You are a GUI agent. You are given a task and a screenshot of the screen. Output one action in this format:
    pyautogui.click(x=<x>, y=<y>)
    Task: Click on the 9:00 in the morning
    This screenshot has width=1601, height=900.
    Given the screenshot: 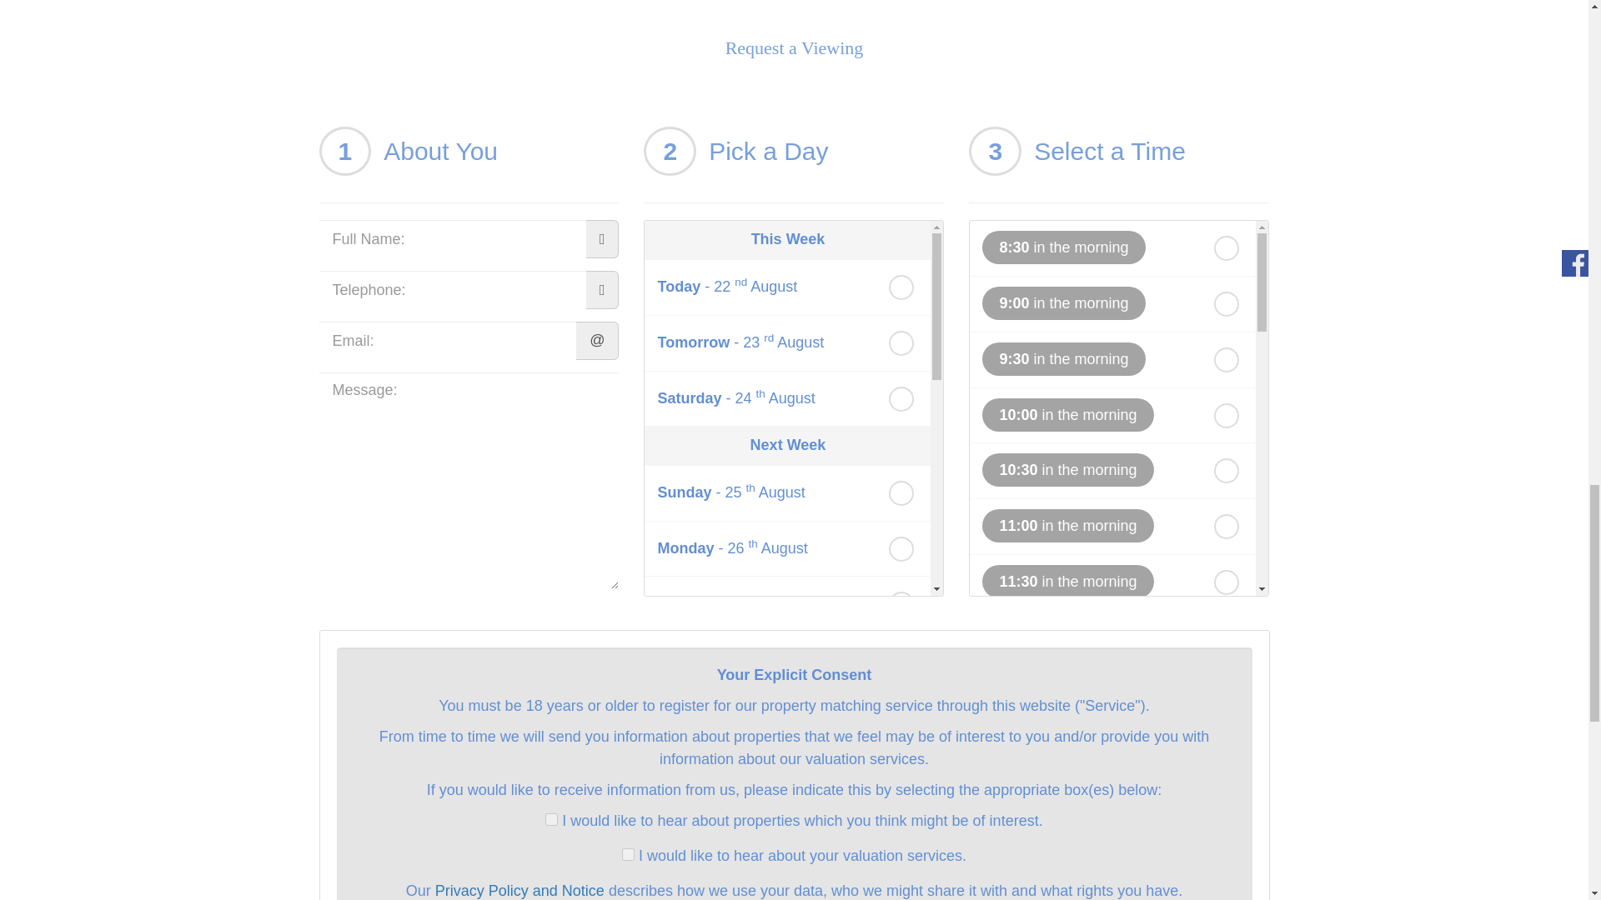 What is the action you would take?
    pyautogui.click(x=1063, y=303)
    